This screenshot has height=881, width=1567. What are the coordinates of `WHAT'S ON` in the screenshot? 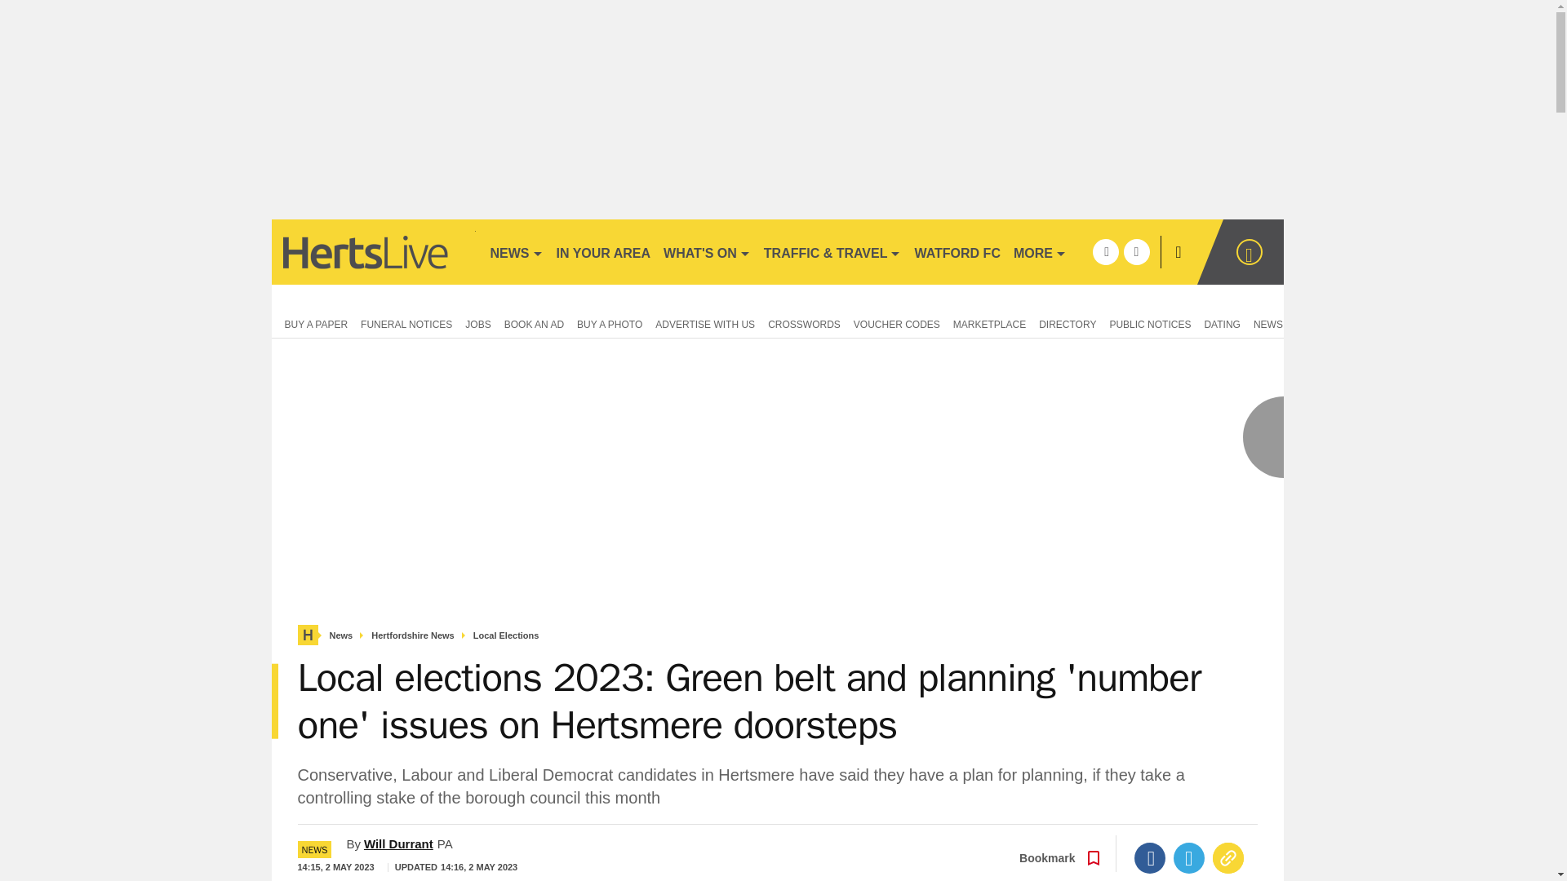 It's located at (707, 251).